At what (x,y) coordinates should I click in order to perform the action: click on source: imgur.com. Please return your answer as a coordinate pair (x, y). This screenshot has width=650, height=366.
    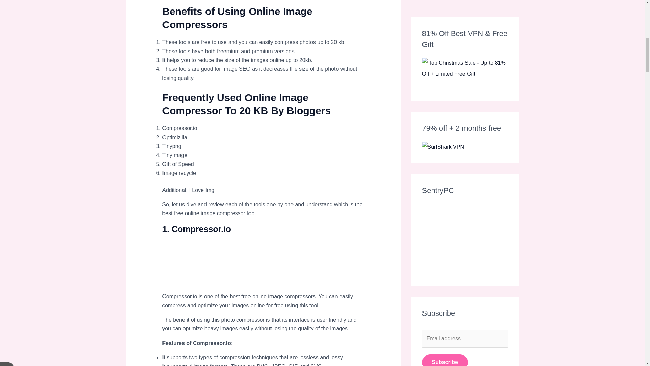
    Looking at the image, I should click on (213, 266).